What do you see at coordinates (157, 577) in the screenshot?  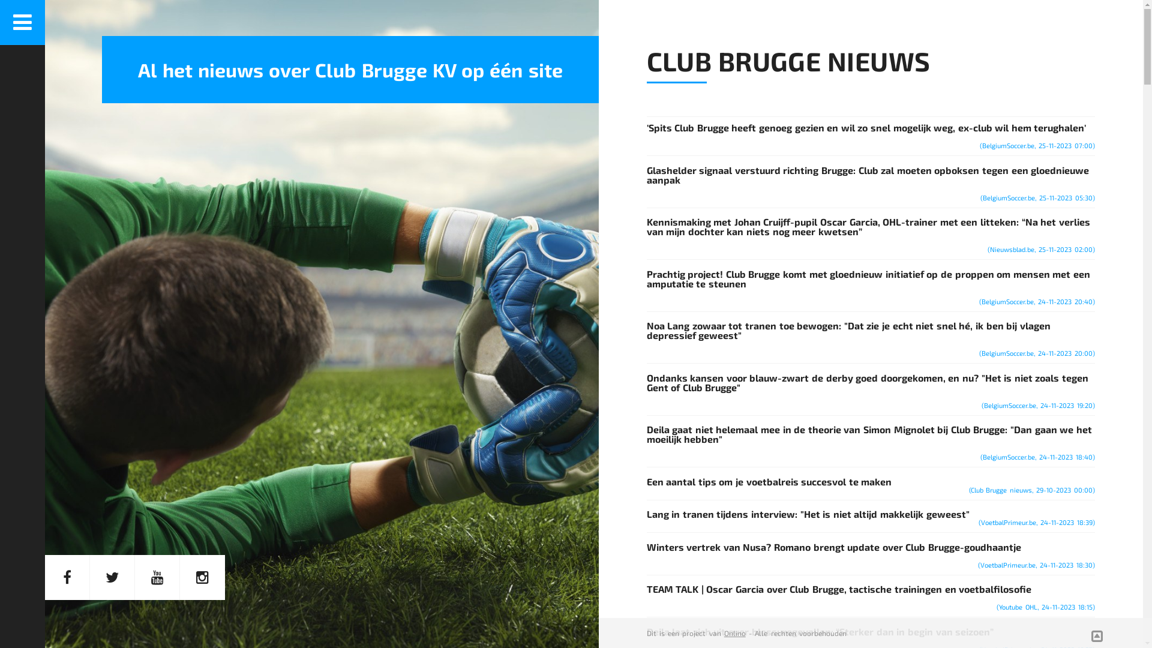 I see `YOUTUBE` at bounding box center [157, 577].